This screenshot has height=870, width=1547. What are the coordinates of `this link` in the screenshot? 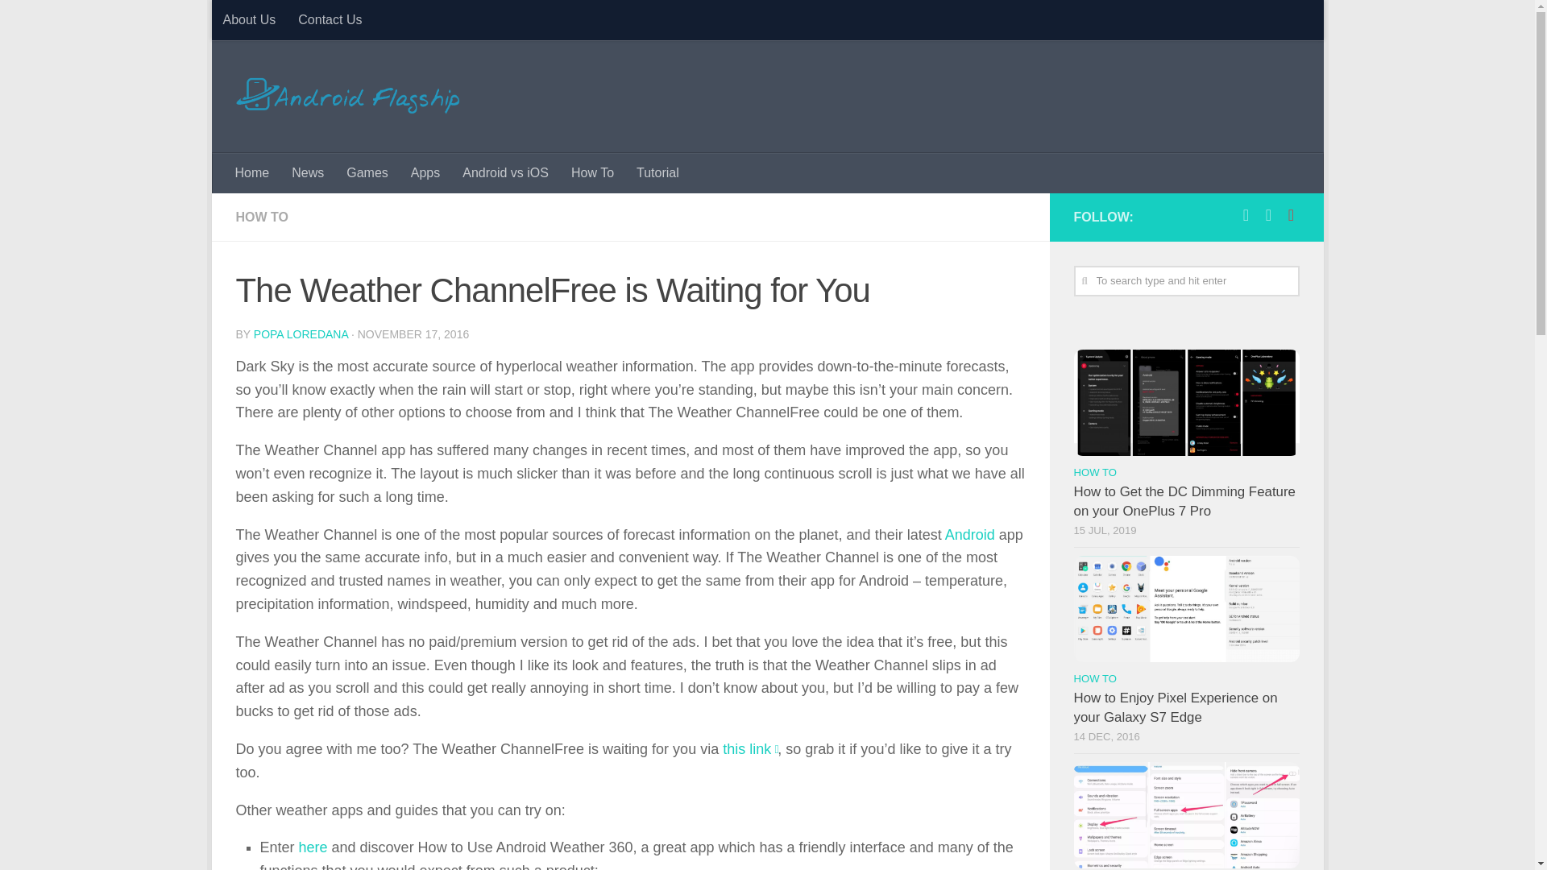 It's located at (746, 749).